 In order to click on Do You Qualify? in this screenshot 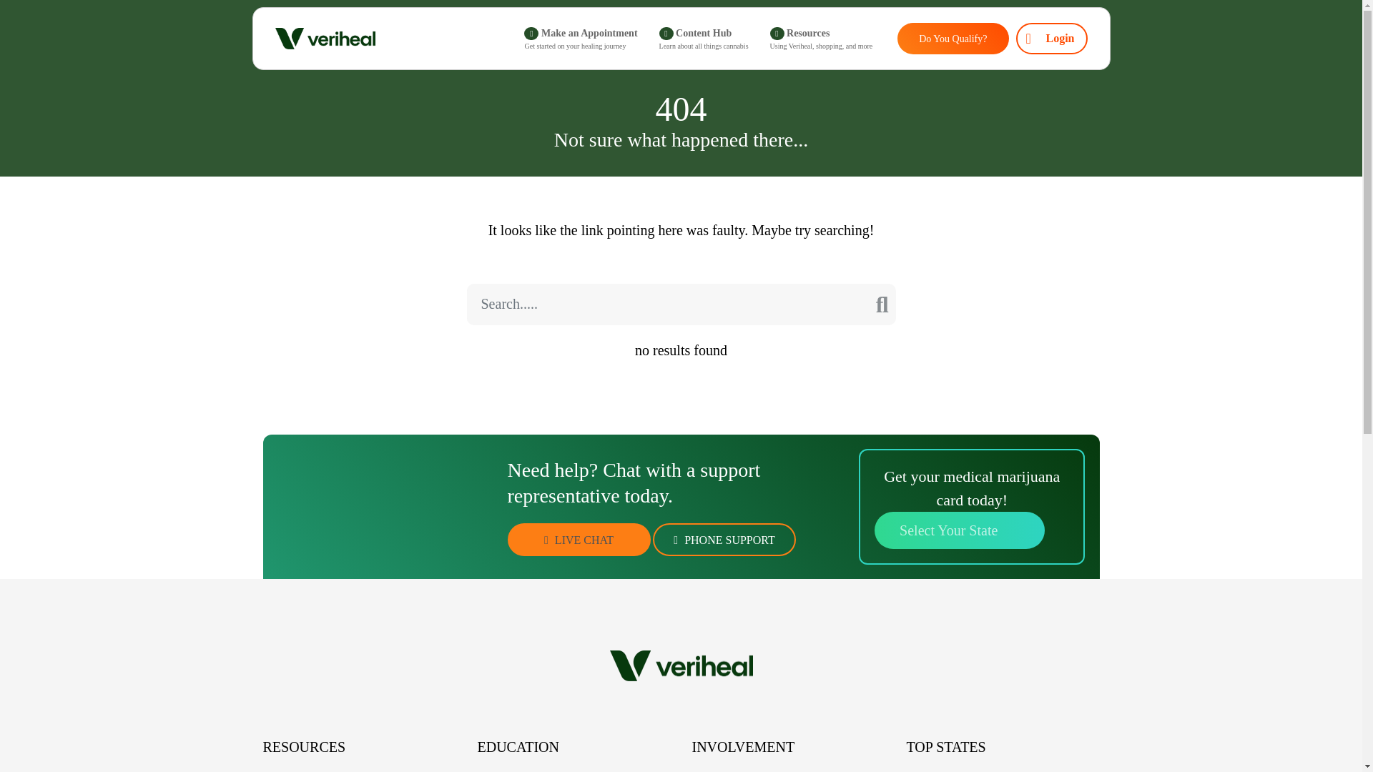, I will do `click(953, 39)`.